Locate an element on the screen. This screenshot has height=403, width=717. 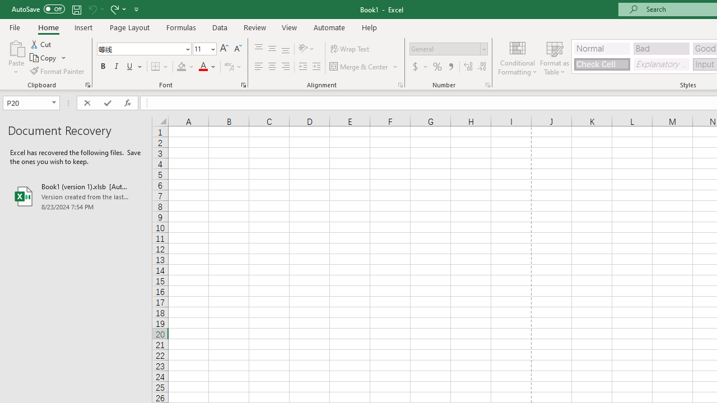
Bottom Align is located at coordinates (286, 49).